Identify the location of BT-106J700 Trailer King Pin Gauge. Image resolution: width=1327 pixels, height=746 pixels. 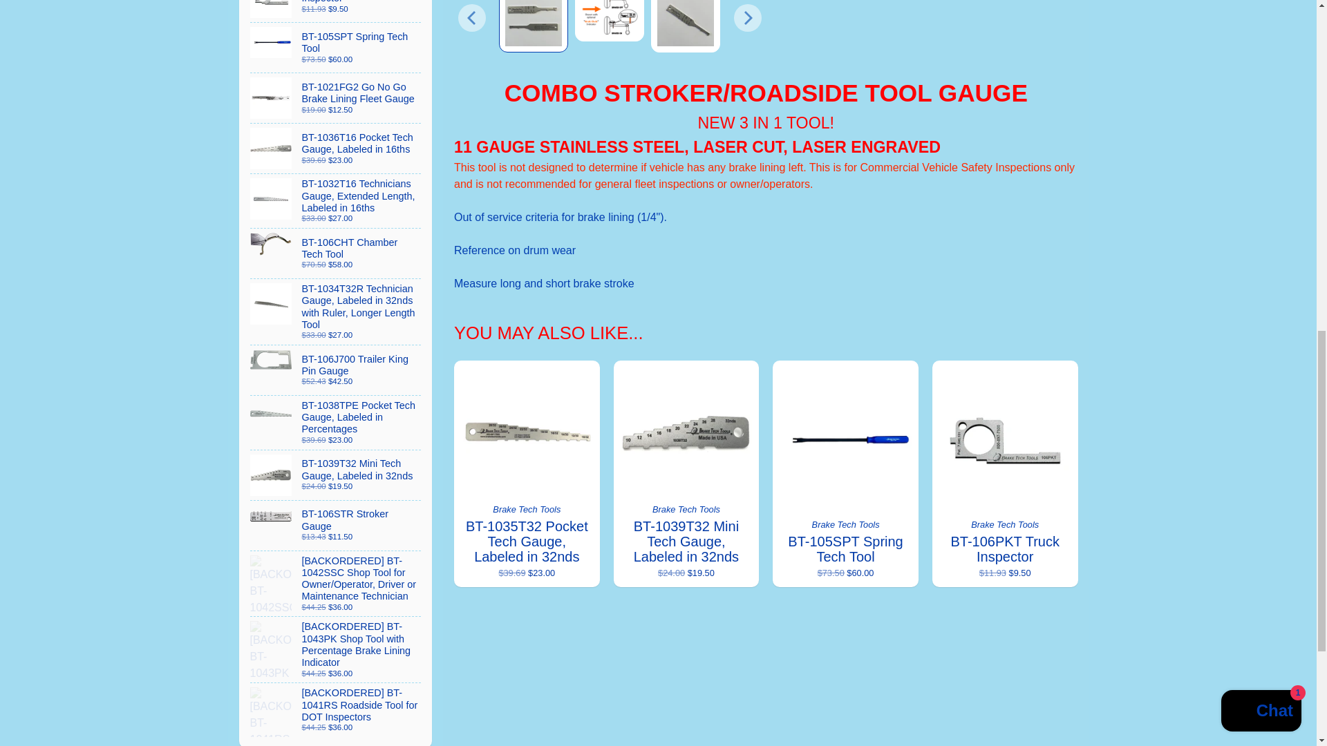
(336, 370).